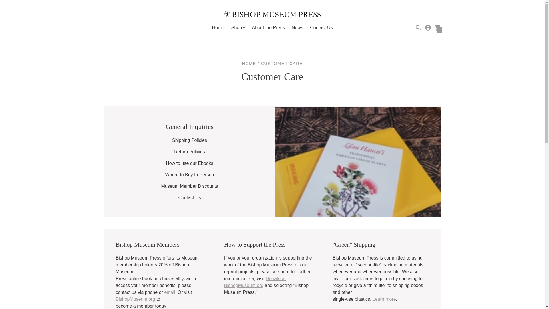 This screenshot has height=309, width=549. I want to click on News, so click(297, 27).